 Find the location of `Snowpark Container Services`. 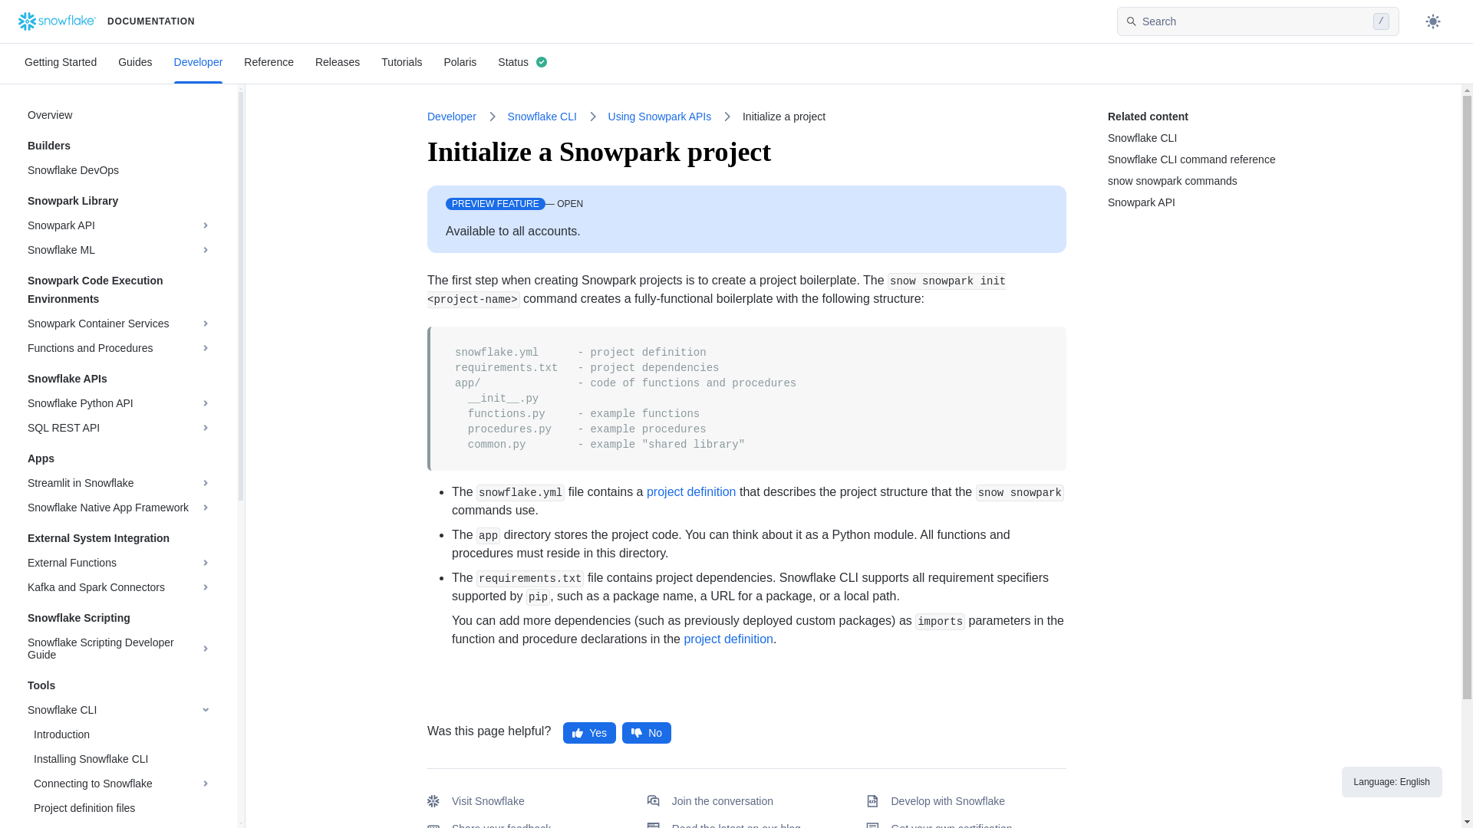

Snowpark Container Services is located at coordinates (114, 324).